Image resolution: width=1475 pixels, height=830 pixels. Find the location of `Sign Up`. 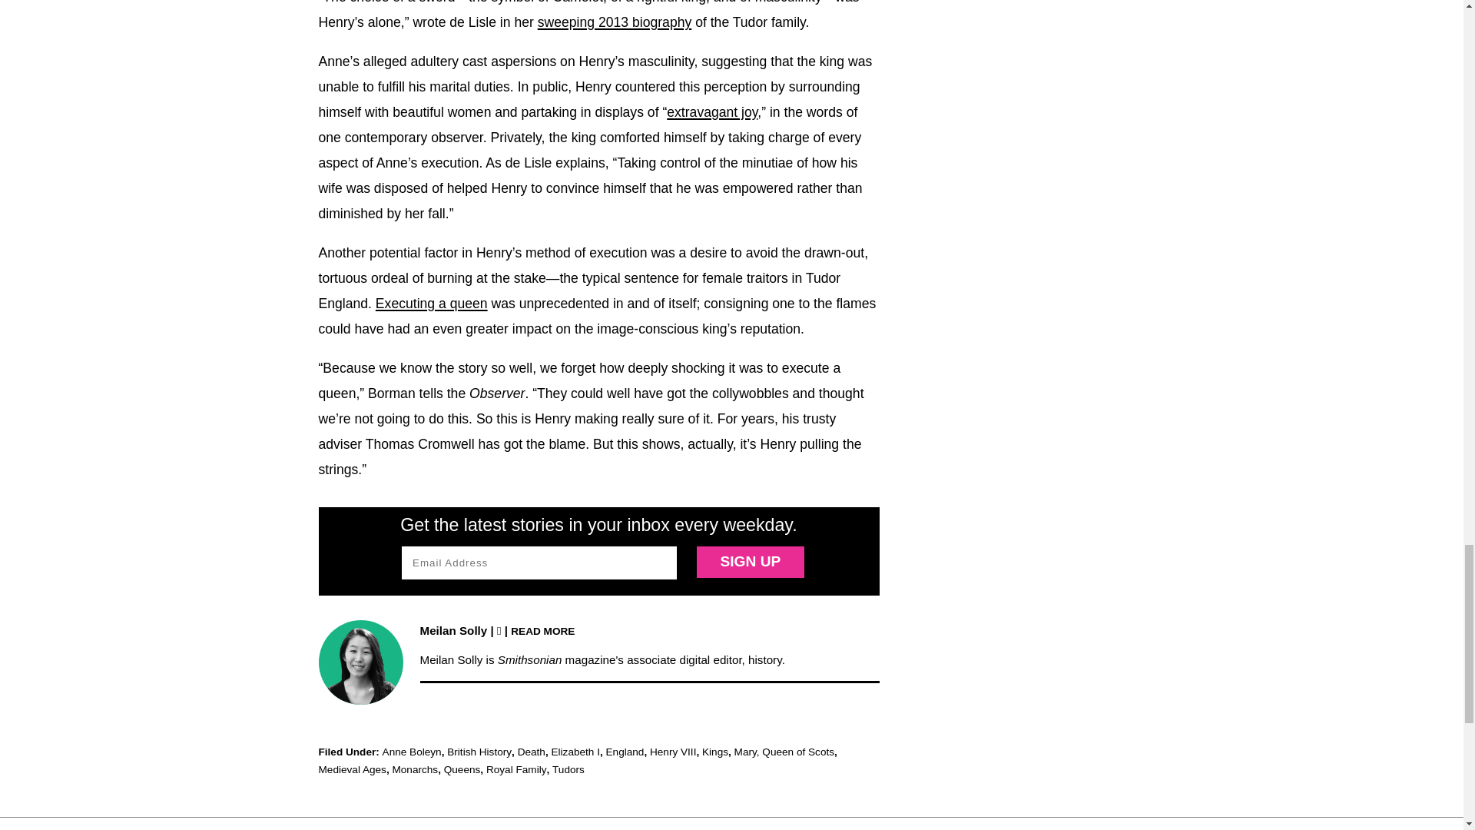

Sign Up is located at coordinates (750, 561).